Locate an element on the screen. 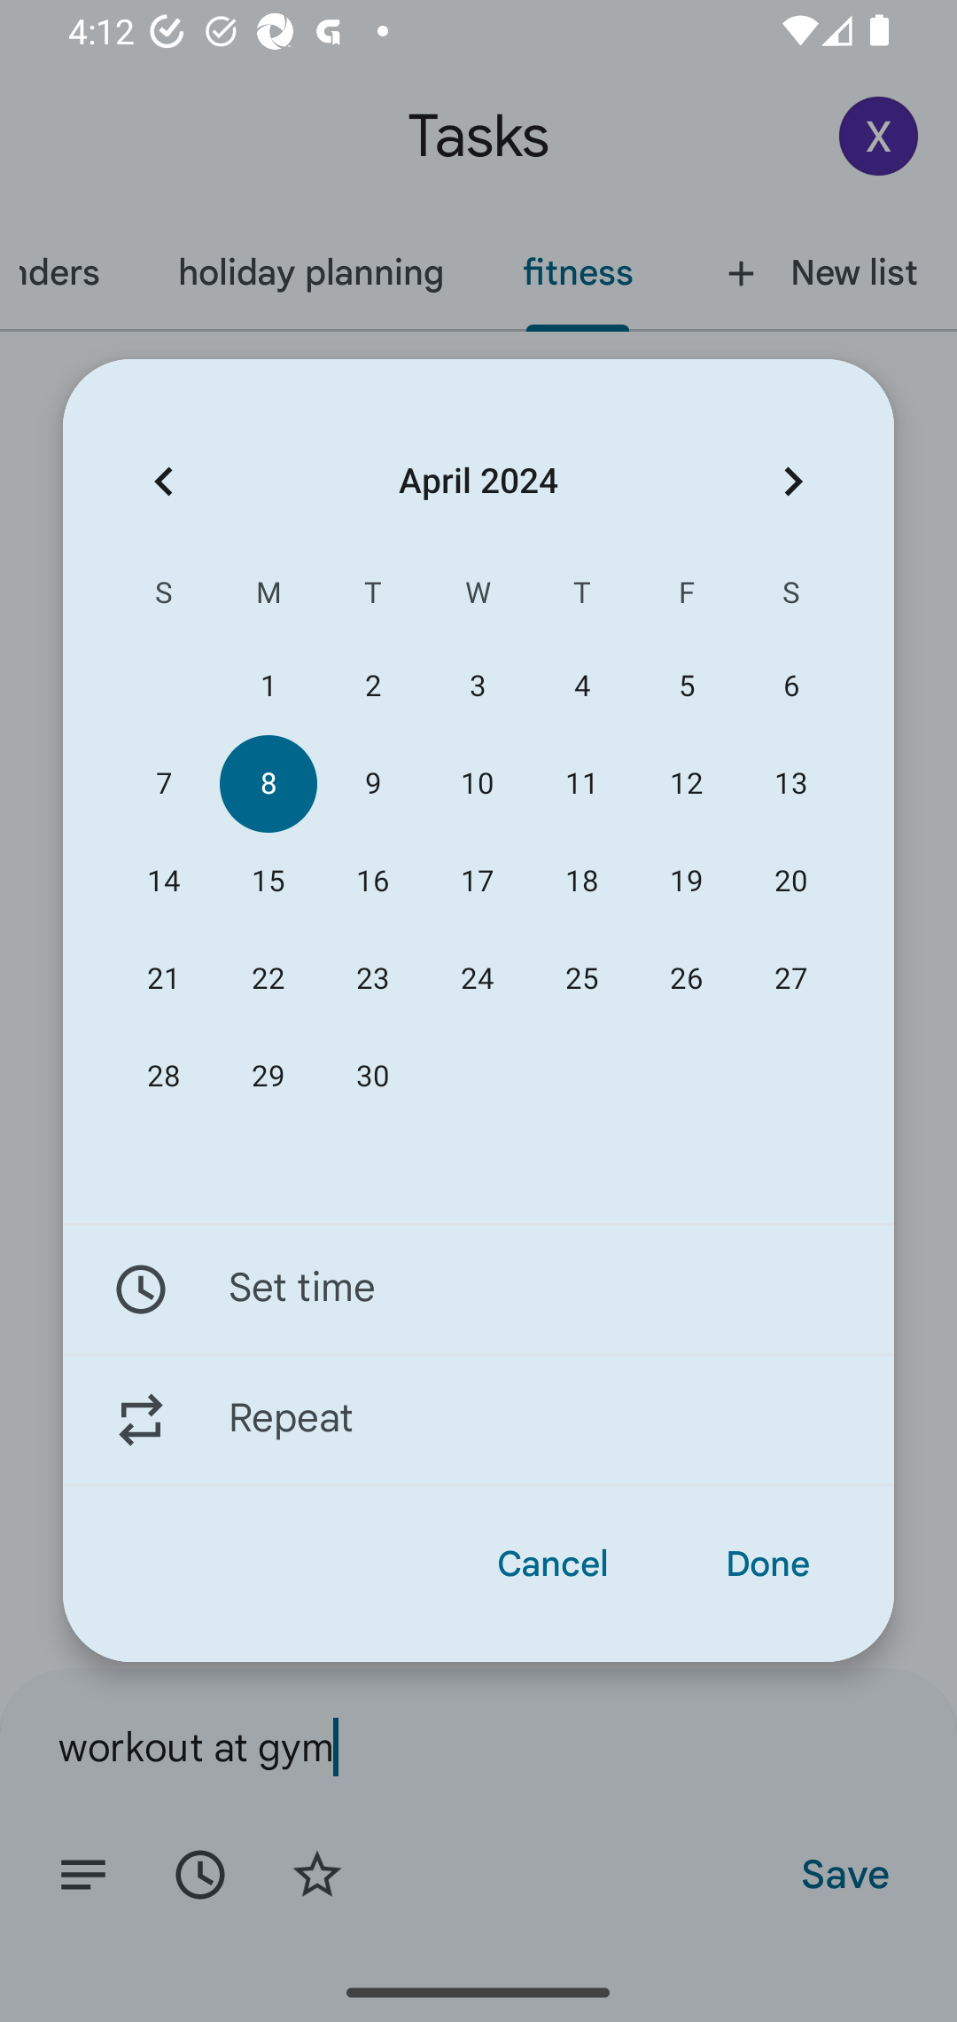 Image resolution: width=957 pixels, height=2022 pixels. 21 21 April 2024 is located at coordinates (164, 978).